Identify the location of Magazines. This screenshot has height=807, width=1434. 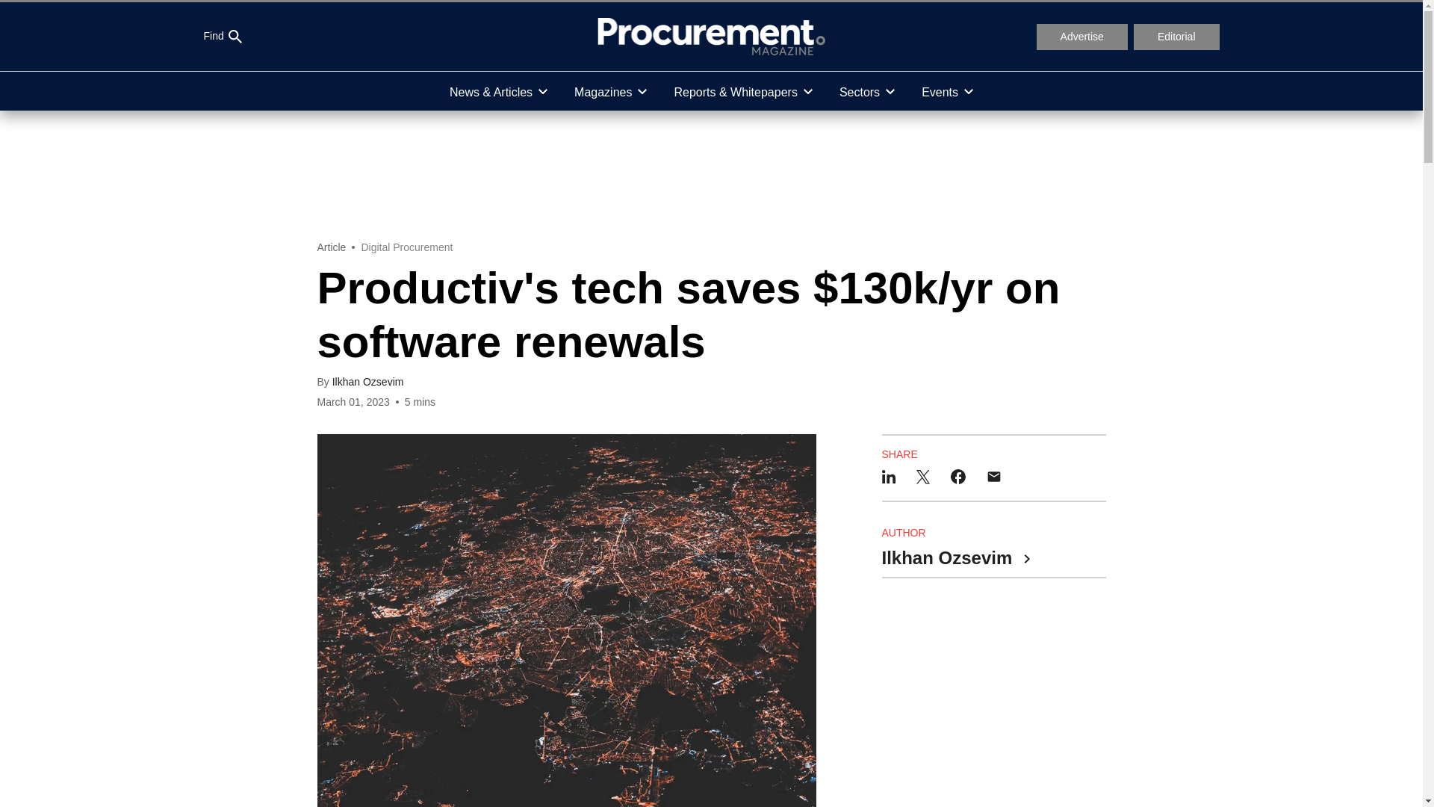
(609, 91).